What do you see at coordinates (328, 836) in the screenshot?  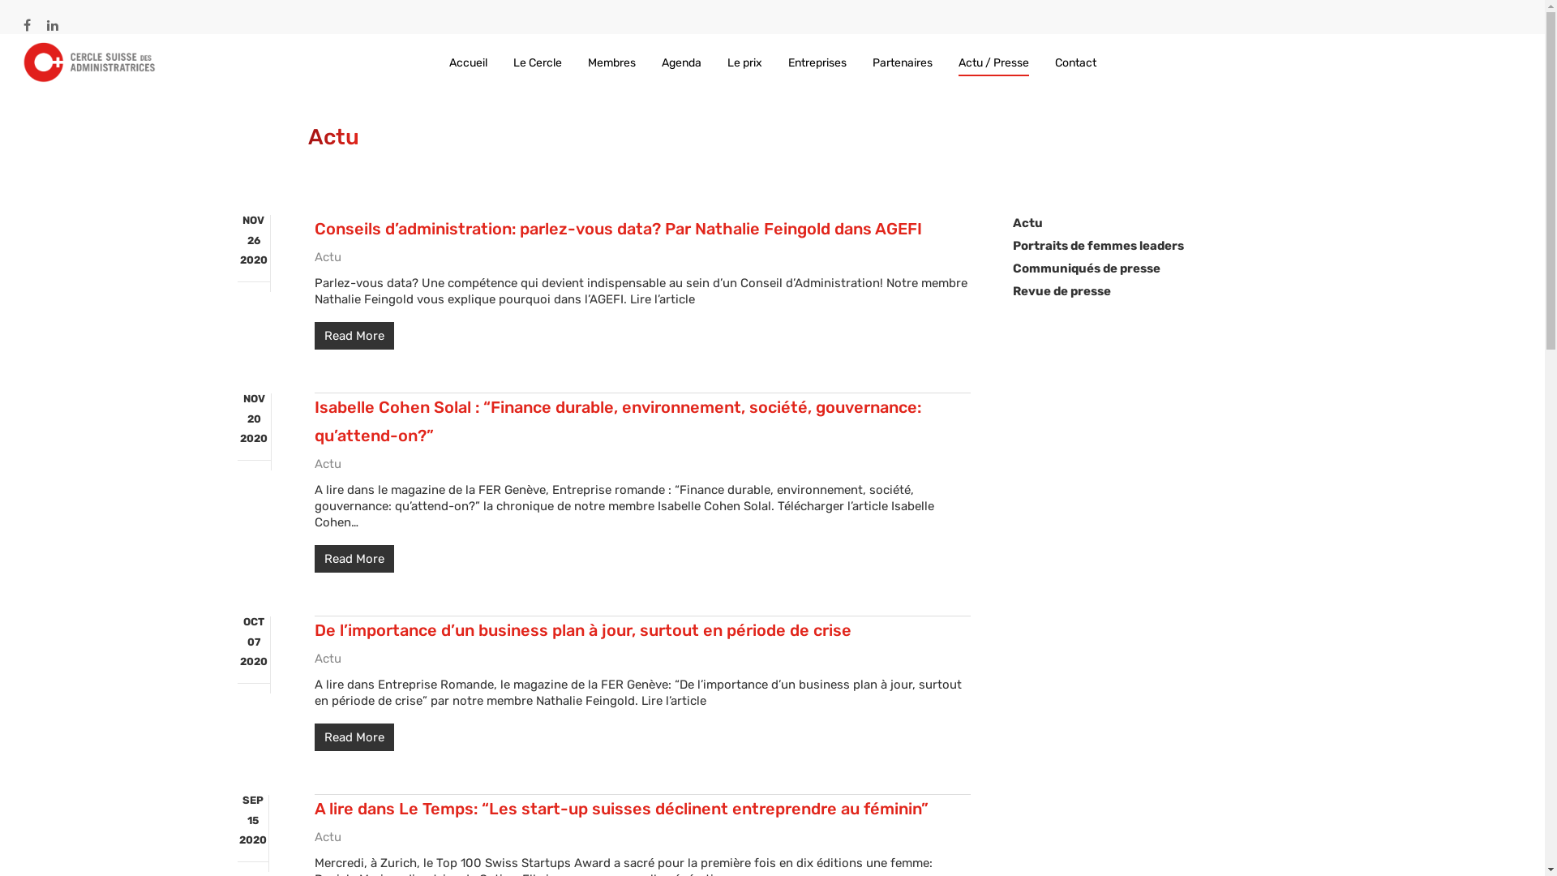 I see `Actu` at bounding box center [328, 836].